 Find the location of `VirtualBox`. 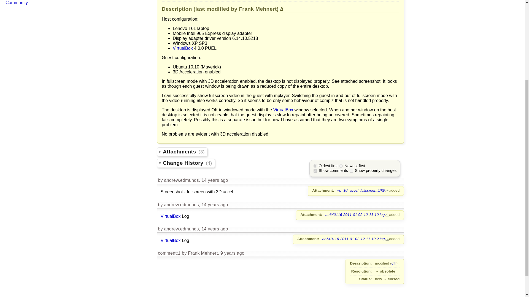

VirtualBox is located at coordinates (183, 48).